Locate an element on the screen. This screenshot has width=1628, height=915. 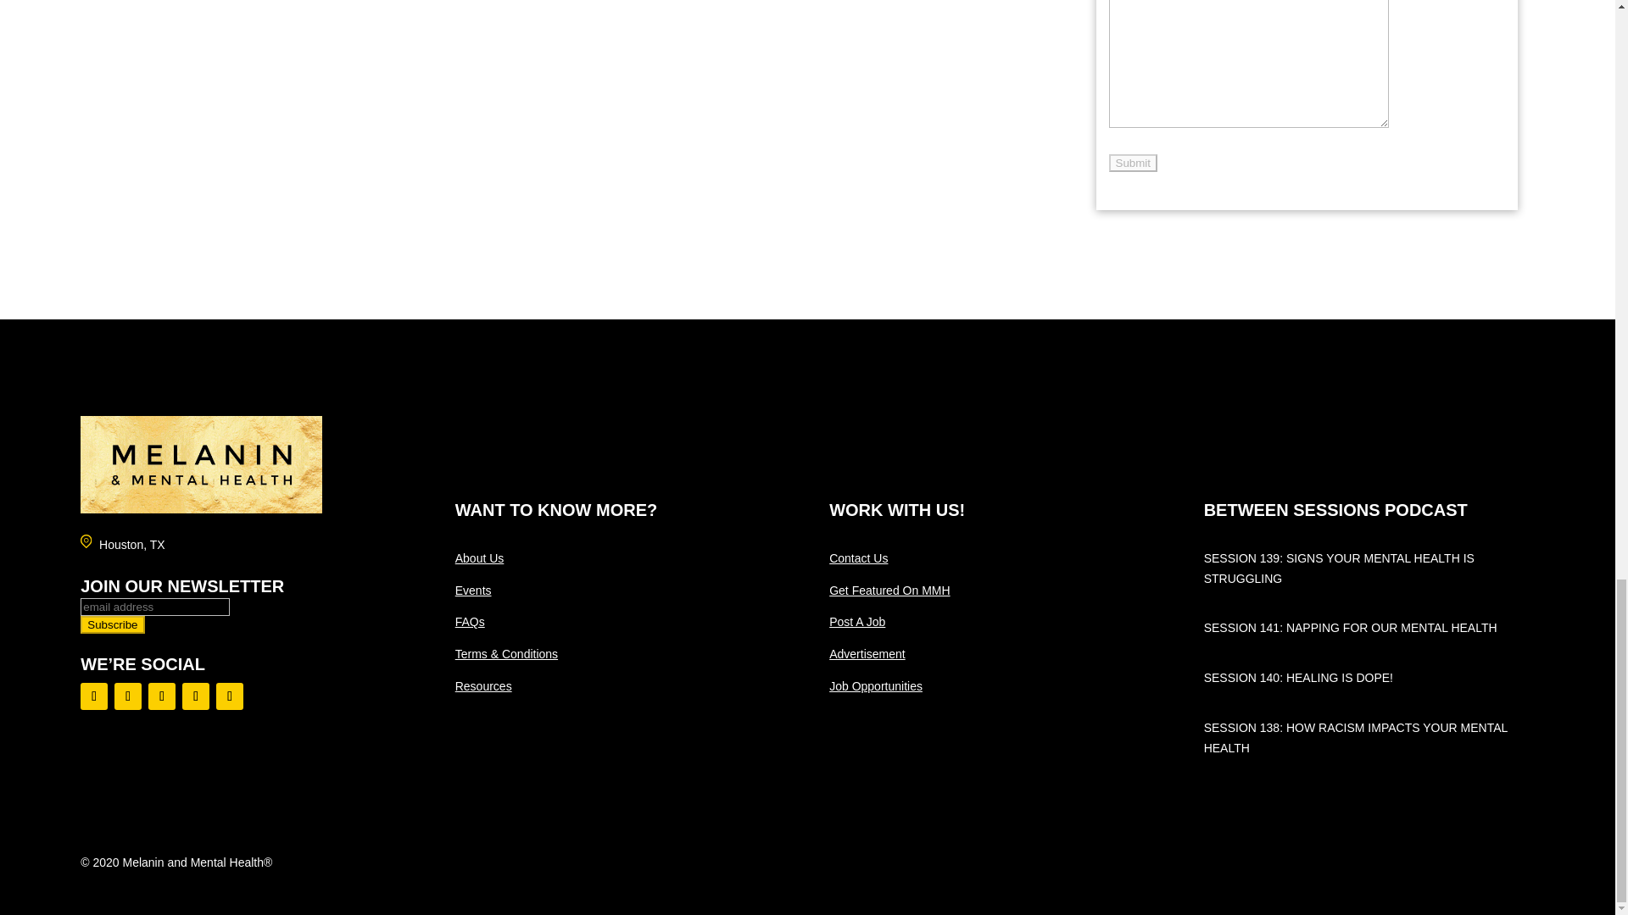
Subscribe is located at coordinates (112, 624).